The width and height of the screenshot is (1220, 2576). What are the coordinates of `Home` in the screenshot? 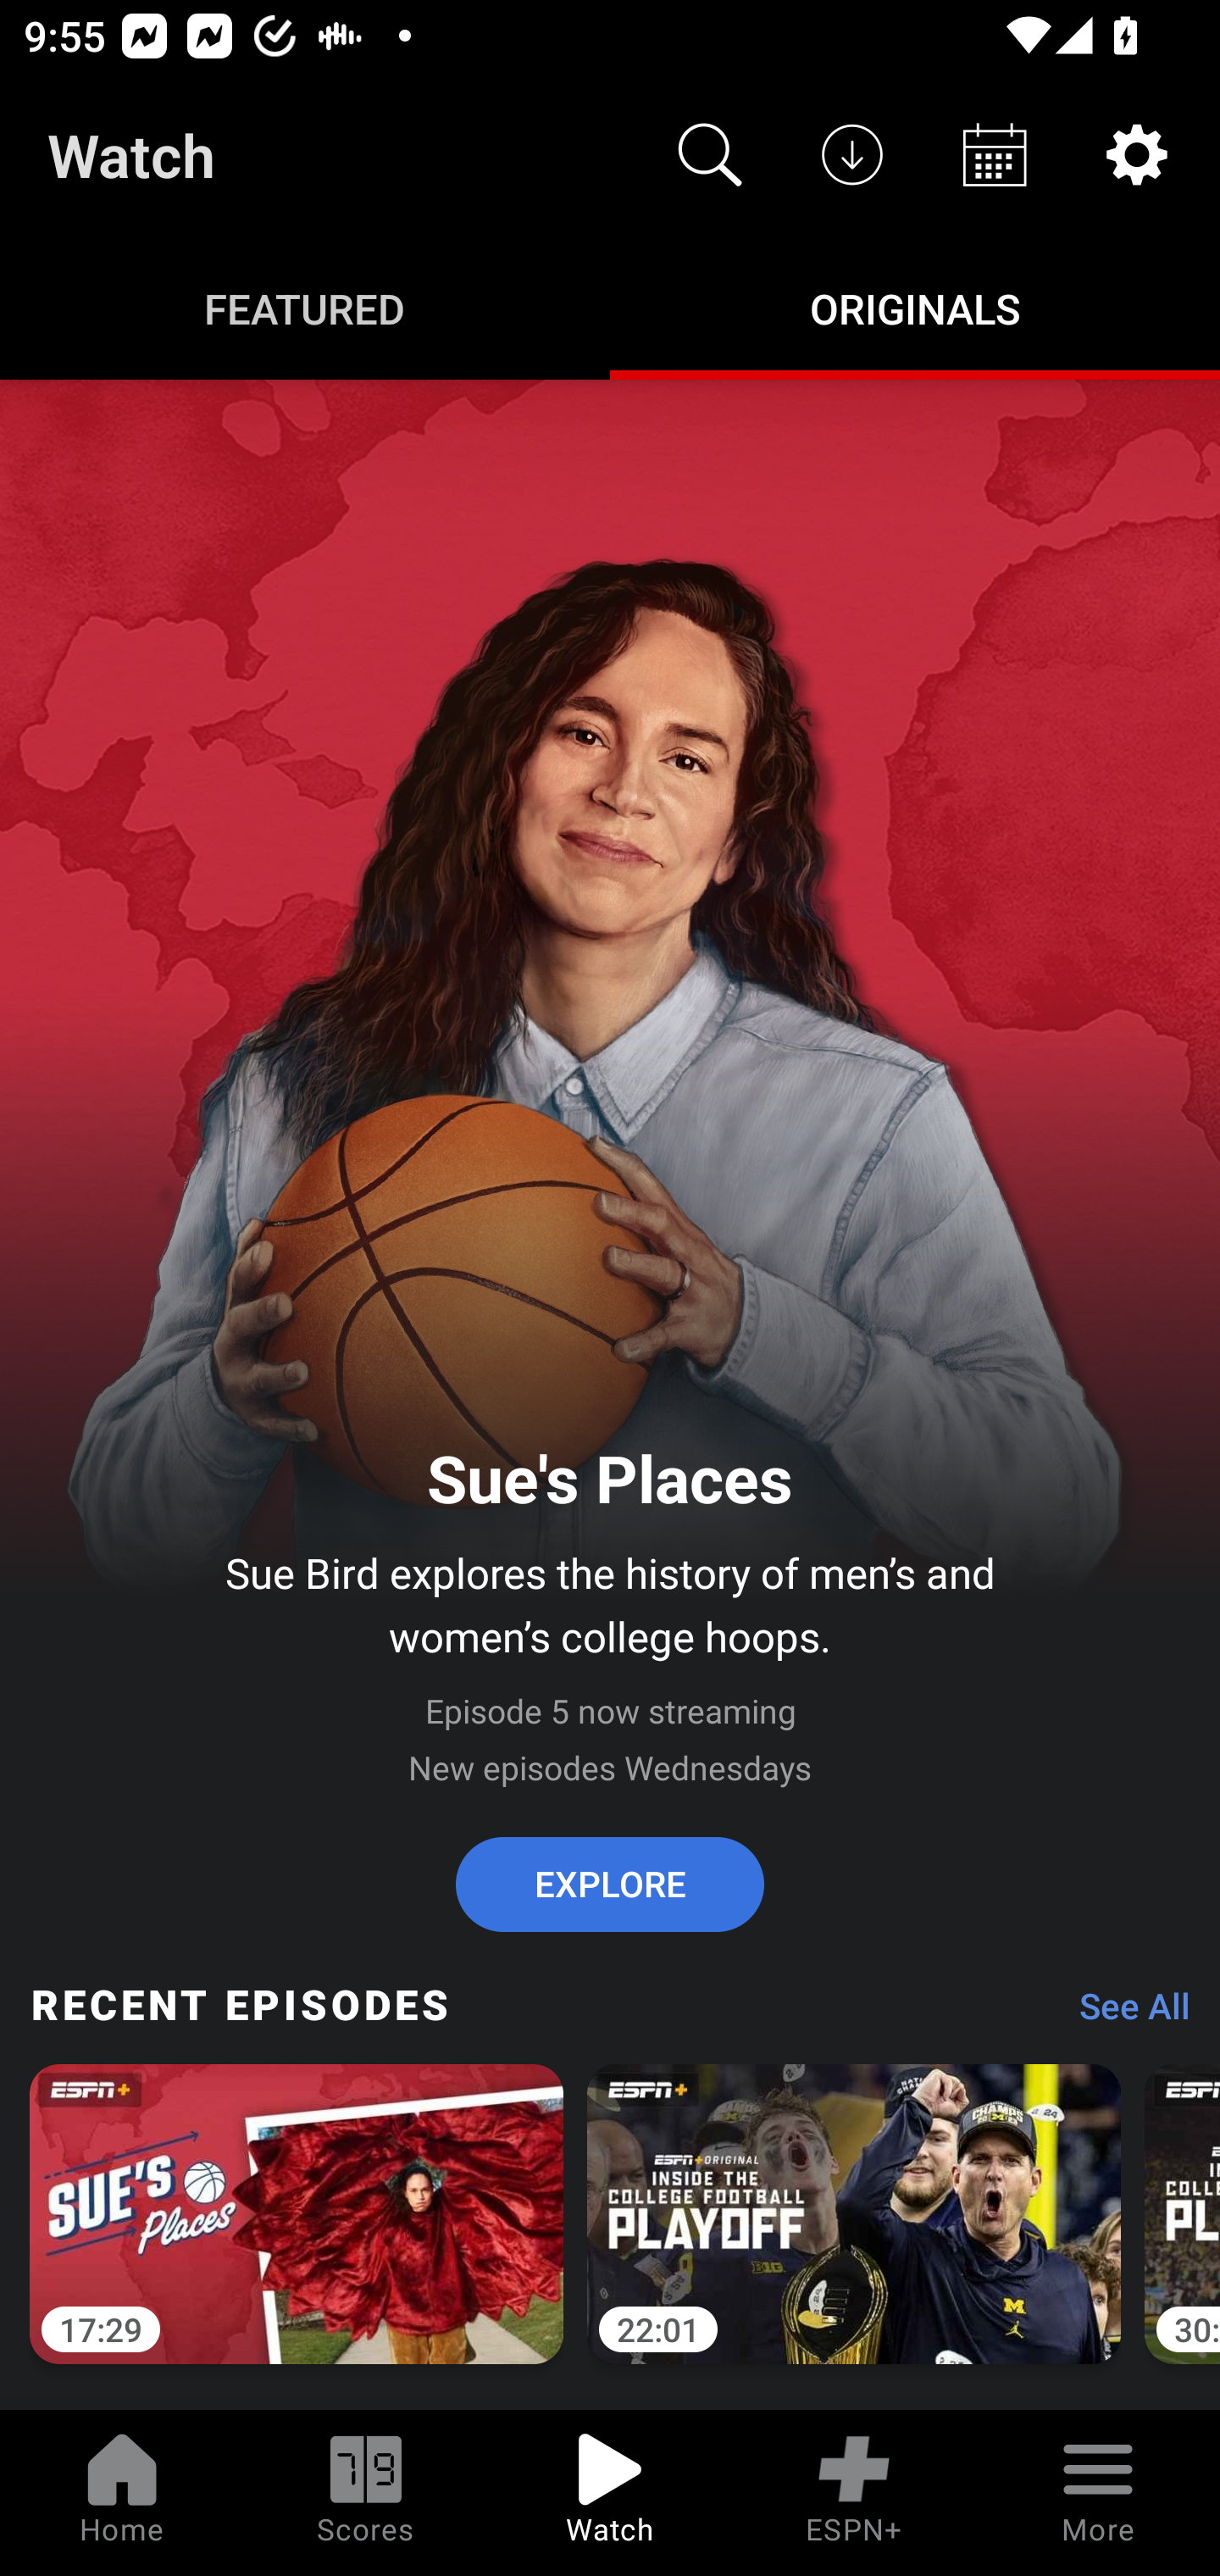 It's located at (122, 2493).